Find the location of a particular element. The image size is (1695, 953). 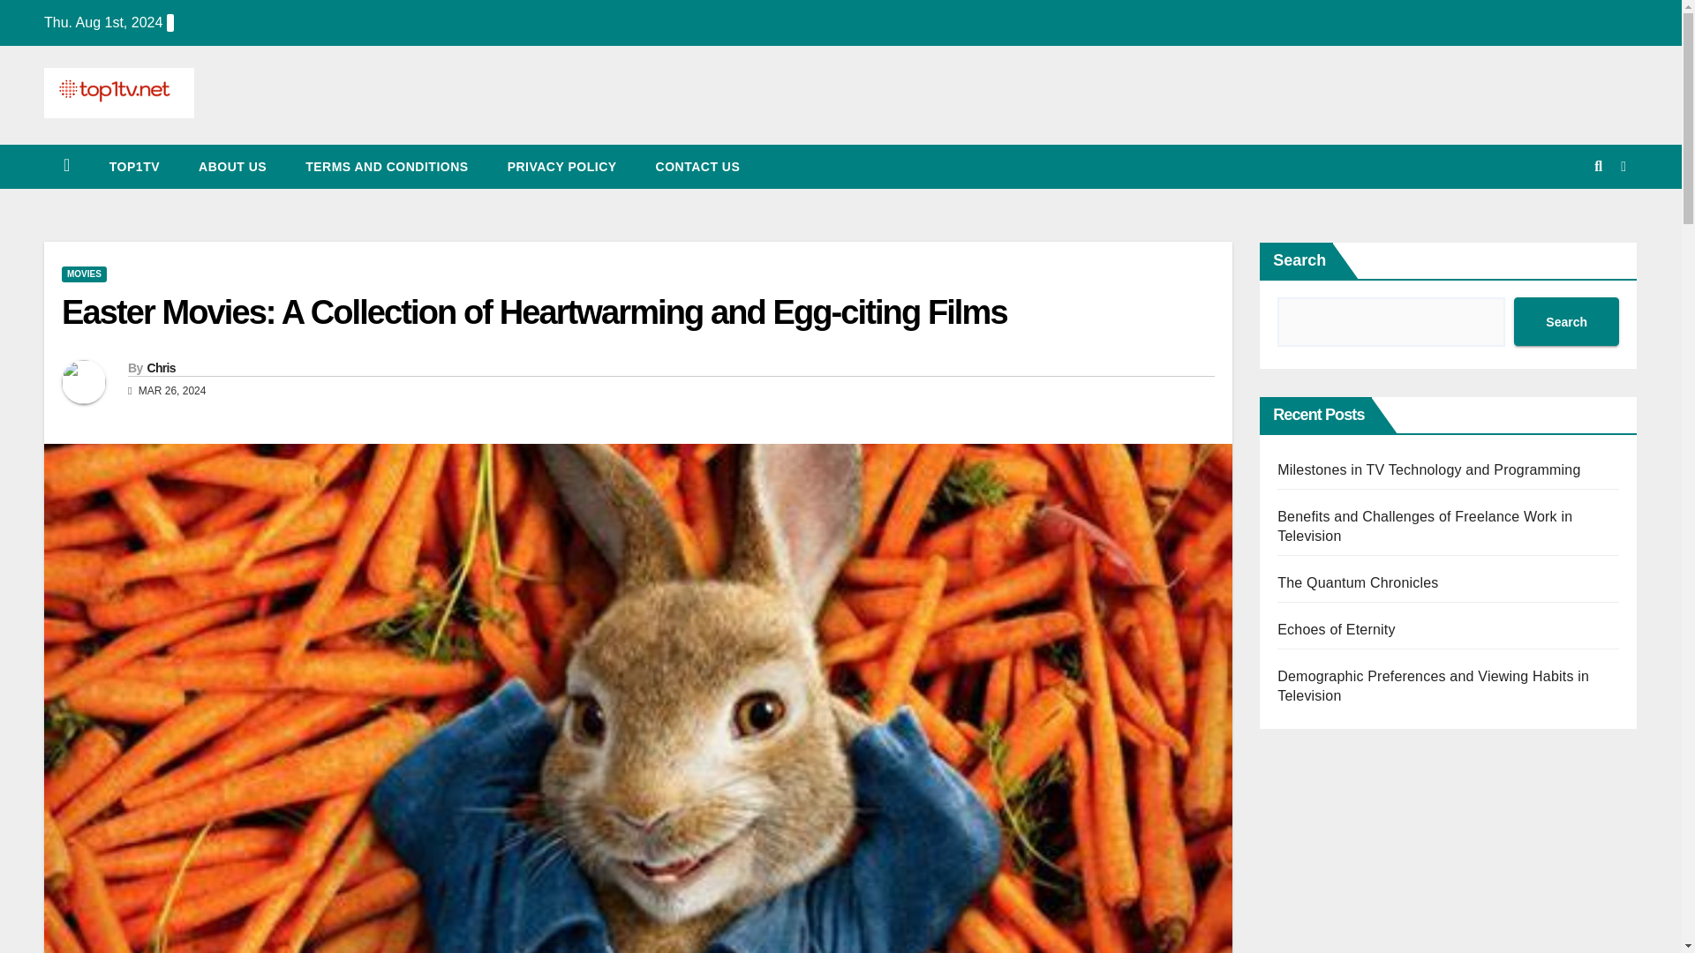

Privacy policy is located at coordinates (561, 166).